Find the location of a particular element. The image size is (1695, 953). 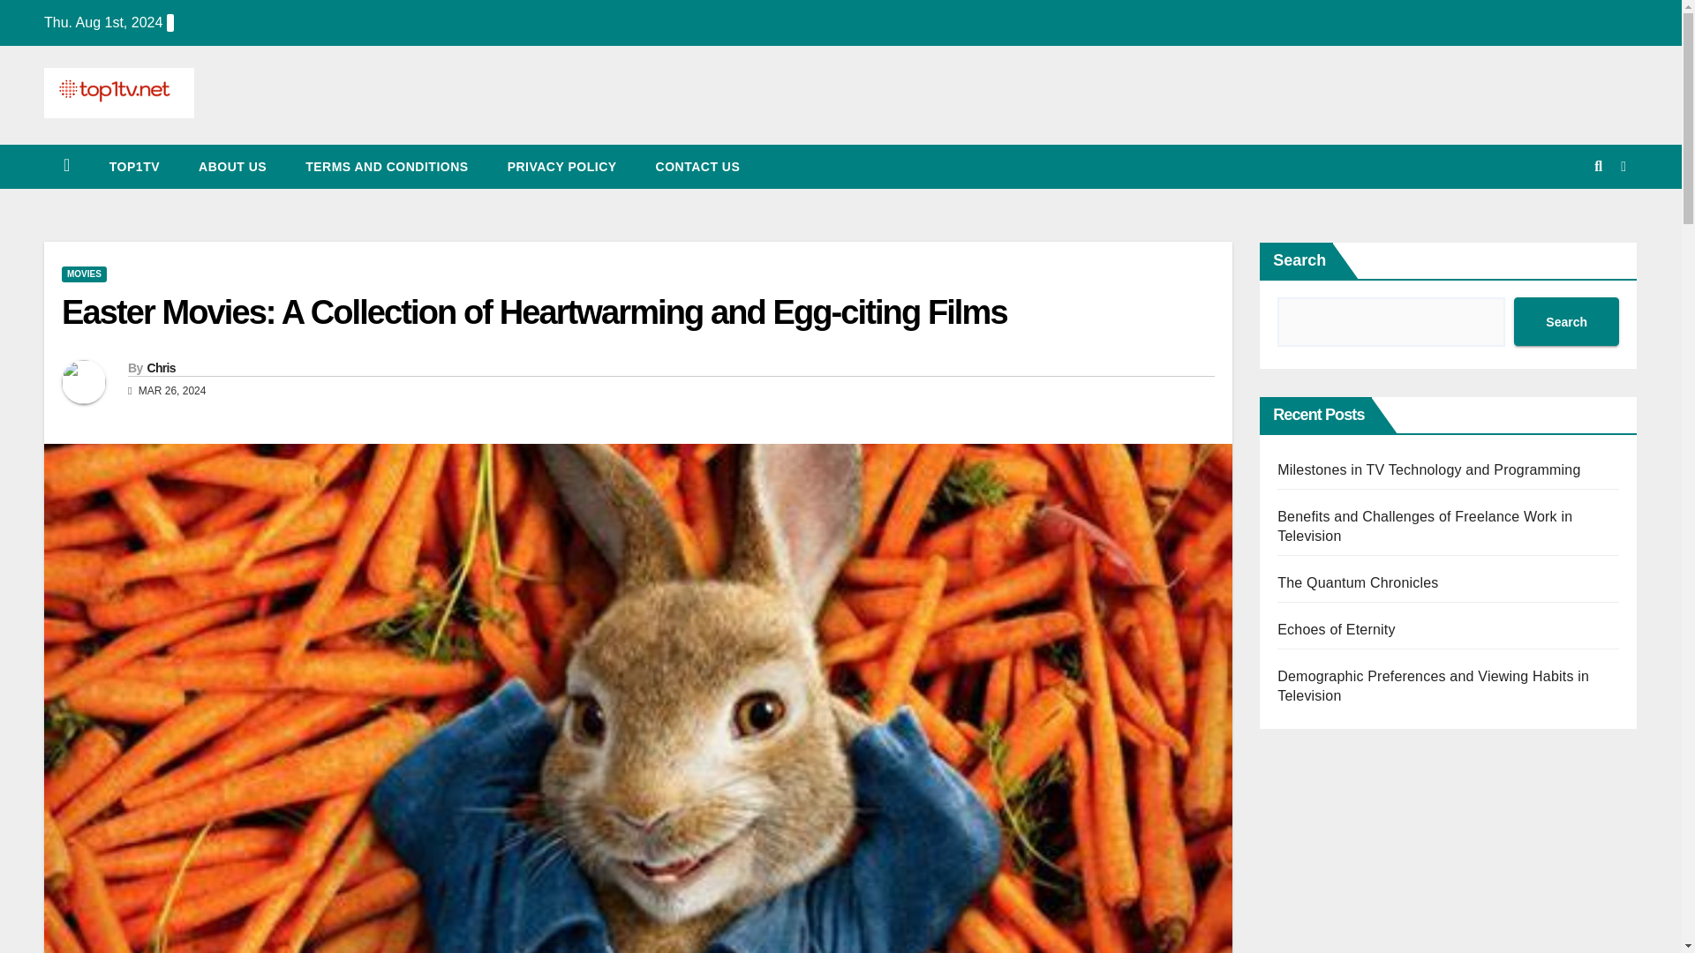

Privacy policy is located at coordinates (561, 166).